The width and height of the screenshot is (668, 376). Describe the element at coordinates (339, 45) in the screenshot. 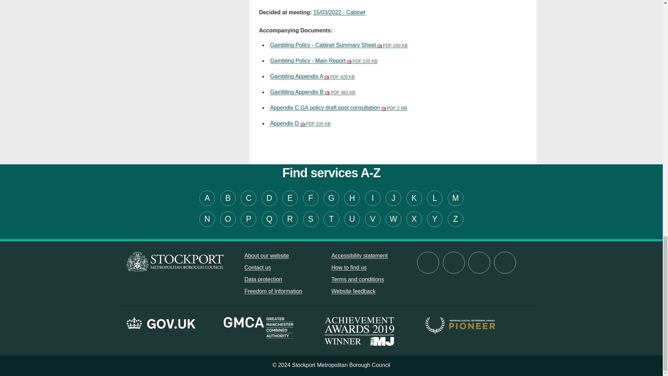

I see `Gambling Policy - Cabinet Summary Sheet PDF 240 KB` at that location.